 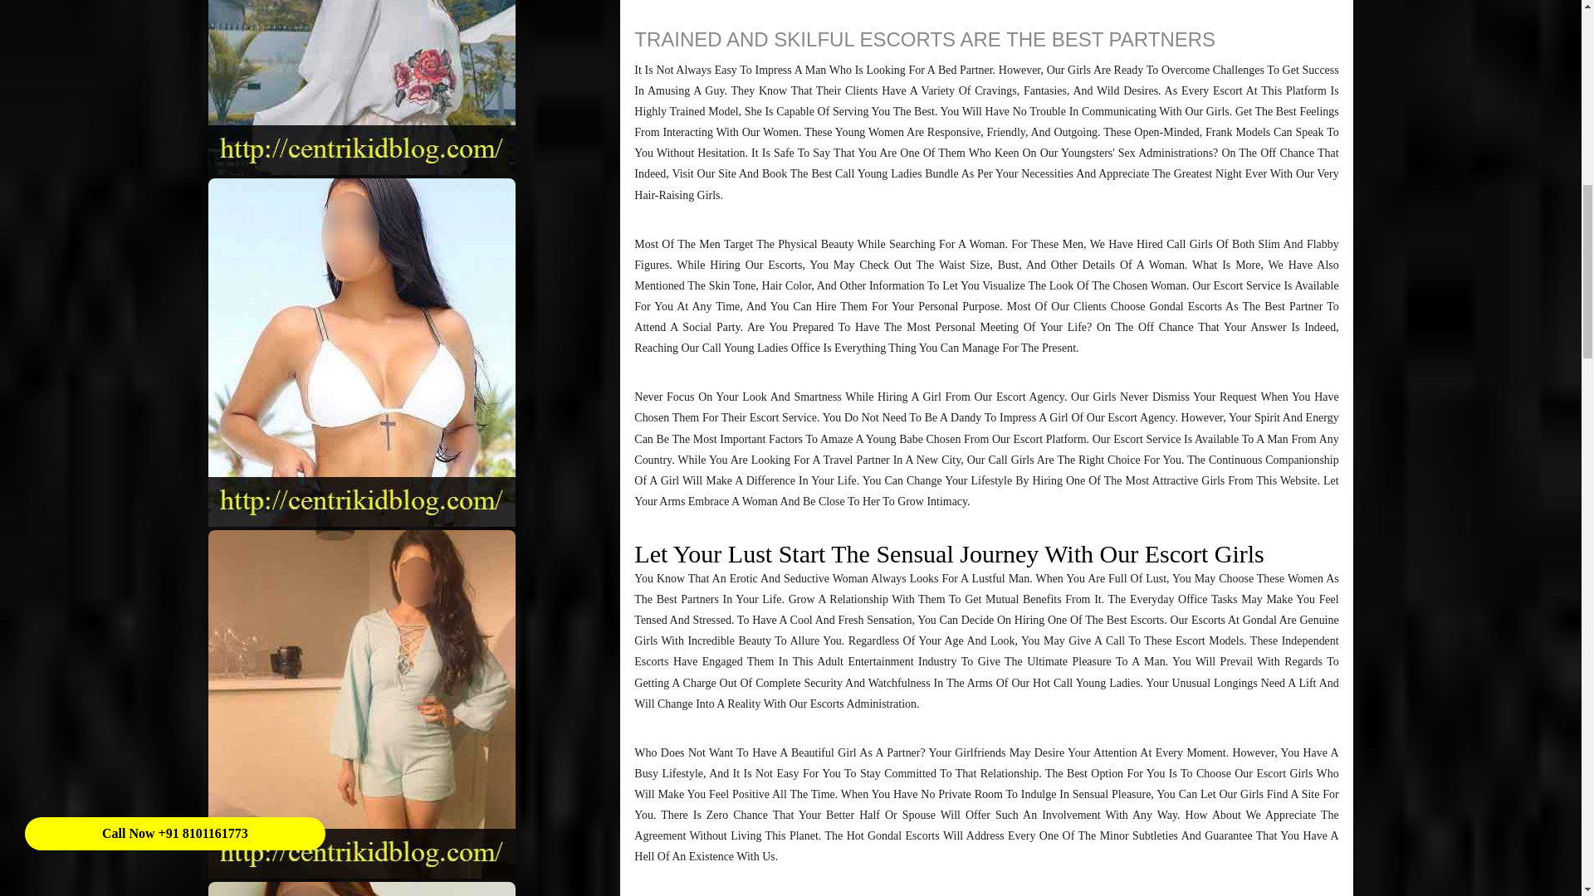 What do you see at coordinates (362, 889) in the screenshot?
I see `Top Super Model Escorts gondal` at bounding box center [362, 889].